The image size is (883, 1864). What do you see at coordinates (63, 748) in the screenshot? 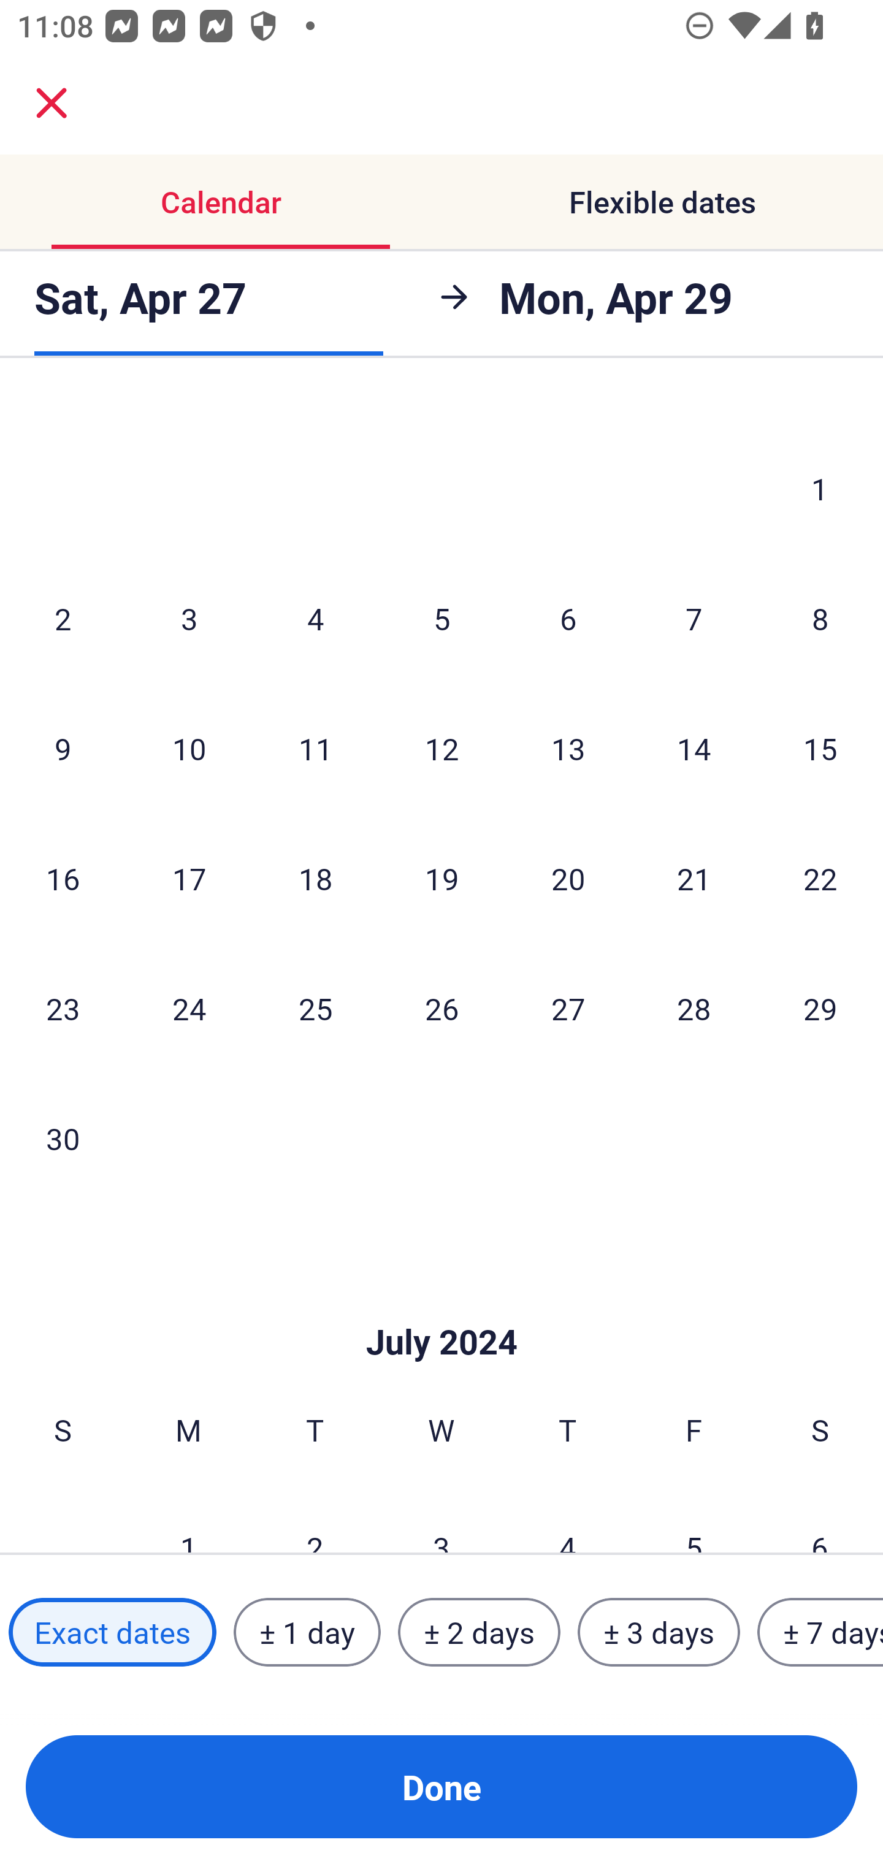
I see `9 Sunday, June 9, 2024` at bounding box center [63, 748].